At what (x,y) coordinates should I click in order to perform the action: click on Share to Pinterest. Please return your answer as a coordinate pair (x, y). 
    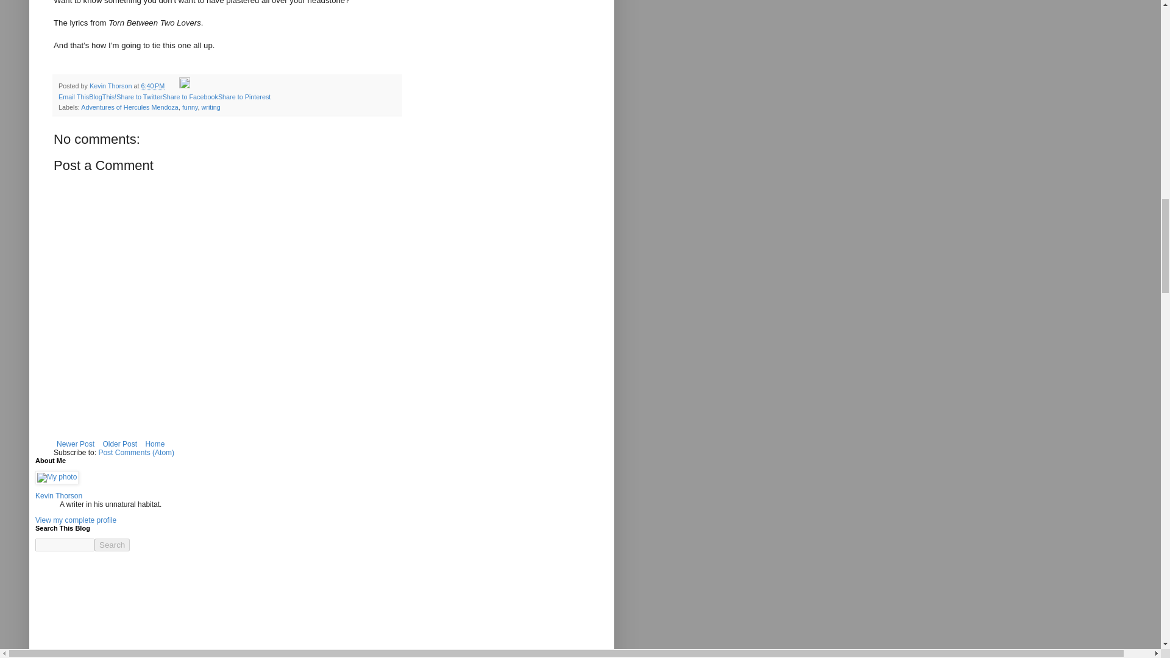
    Looking at the image, I should click on (244, 97).